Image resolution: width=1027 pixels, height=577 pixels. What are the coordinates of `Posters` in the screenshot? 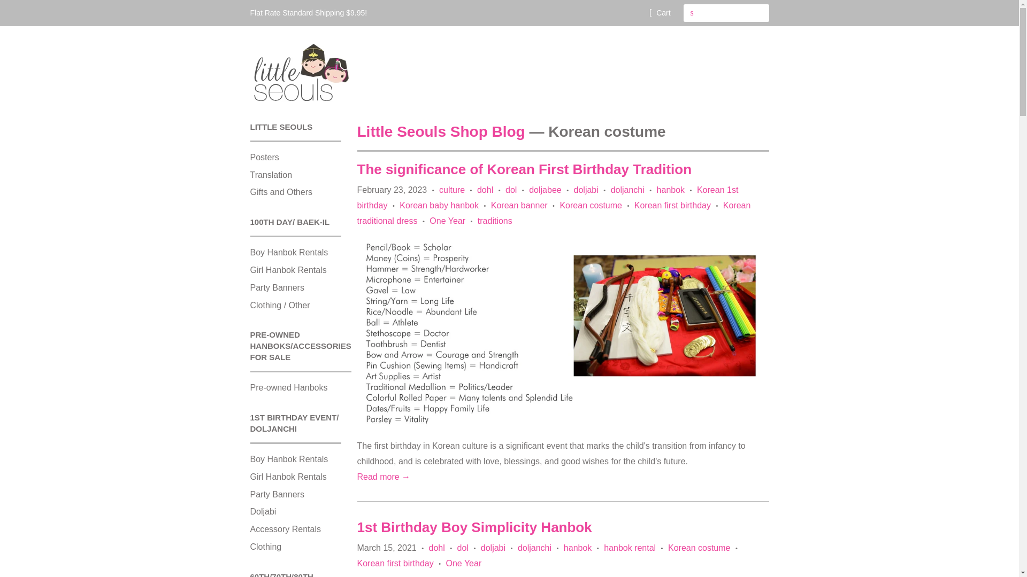 It's located at (265, 157).